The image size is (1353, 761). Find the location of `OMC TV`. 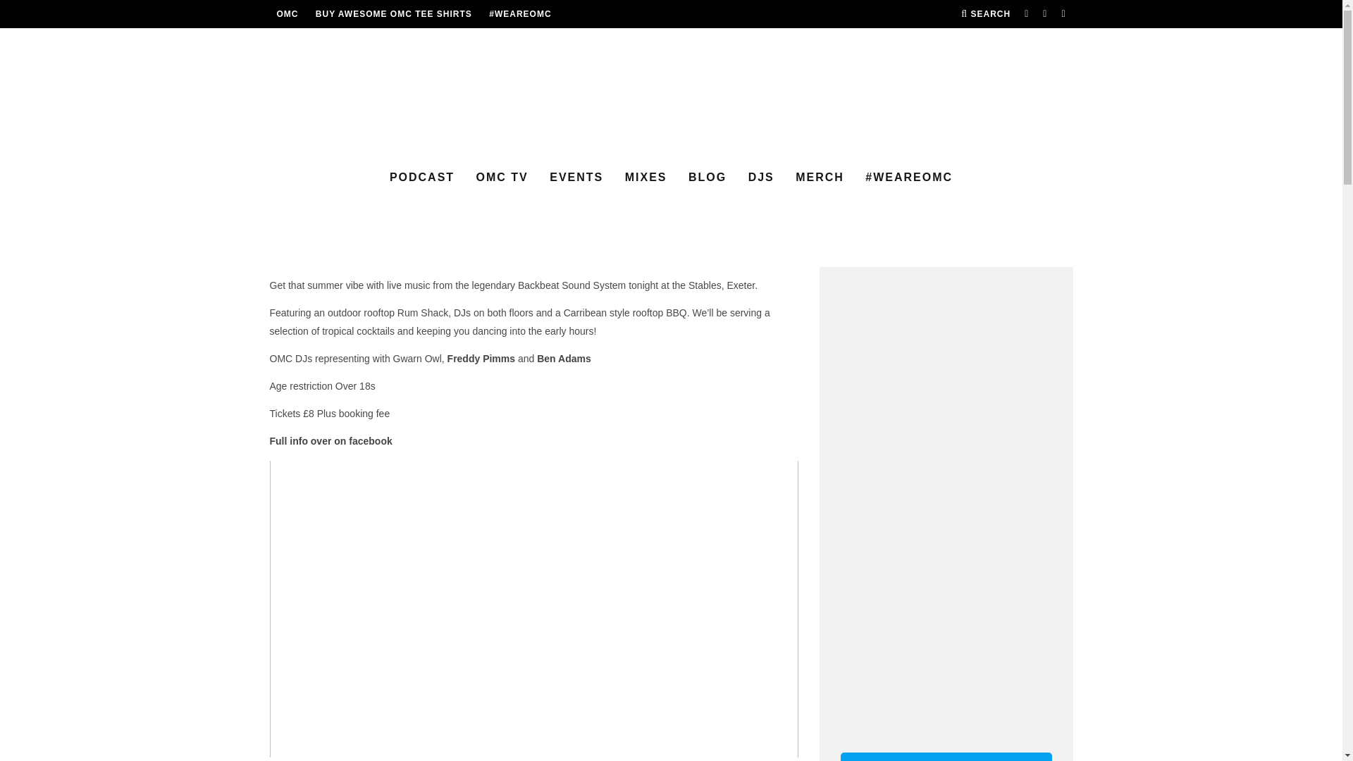

OMC TV is located at coordinates (502, 178).